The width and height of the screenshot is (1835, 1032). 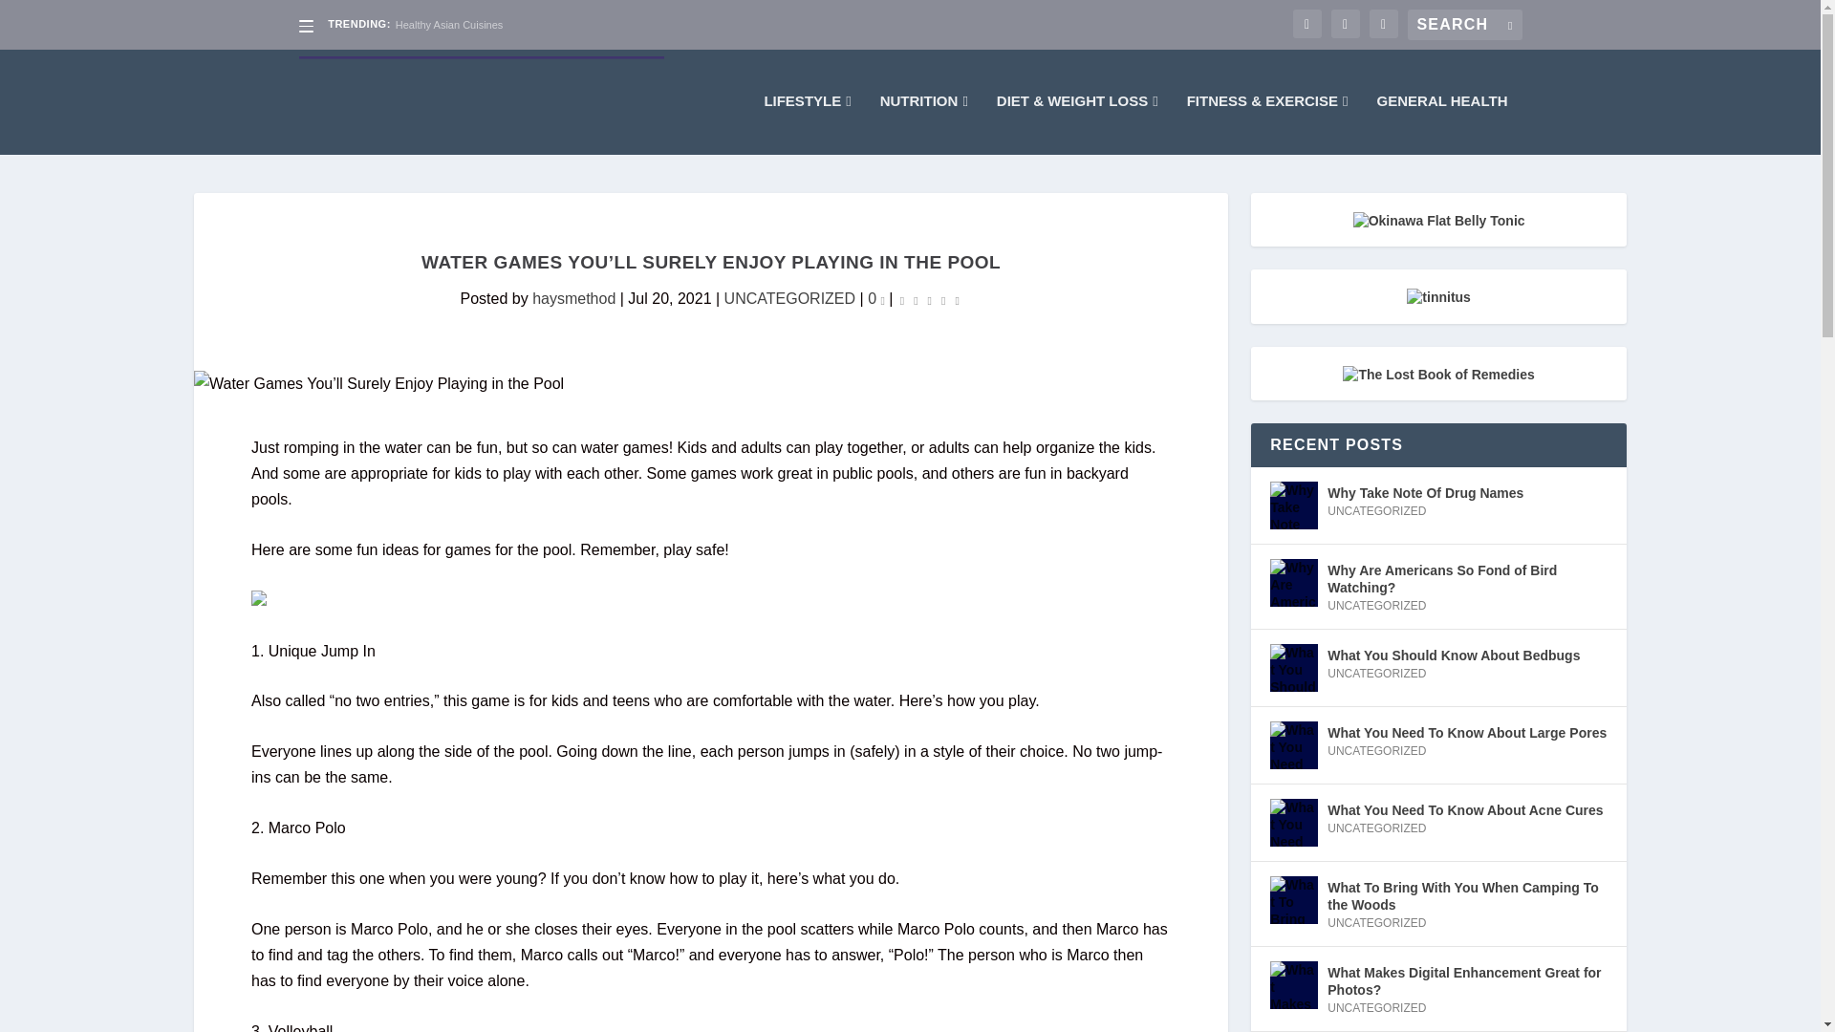 What do you see at coordinates (573, 298) in the screenshot?
I see `haysmethod` at bounding box center [573, 298].